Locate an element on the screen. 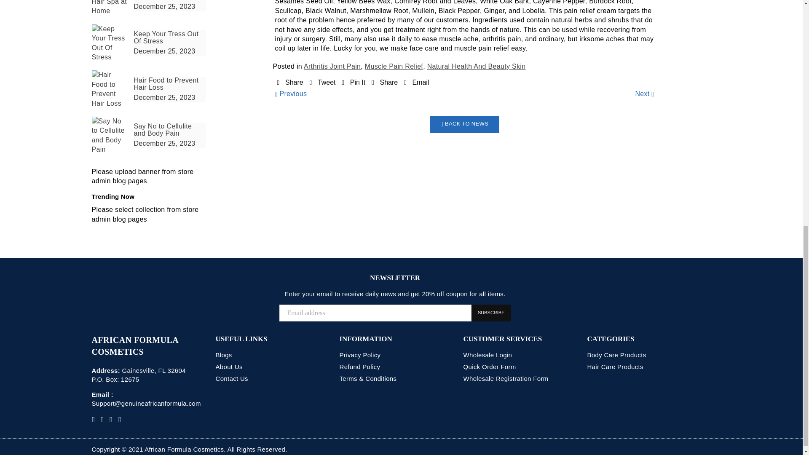 This screenshot has width=809, height=455. Pin It is located at coordinates (353, 82).